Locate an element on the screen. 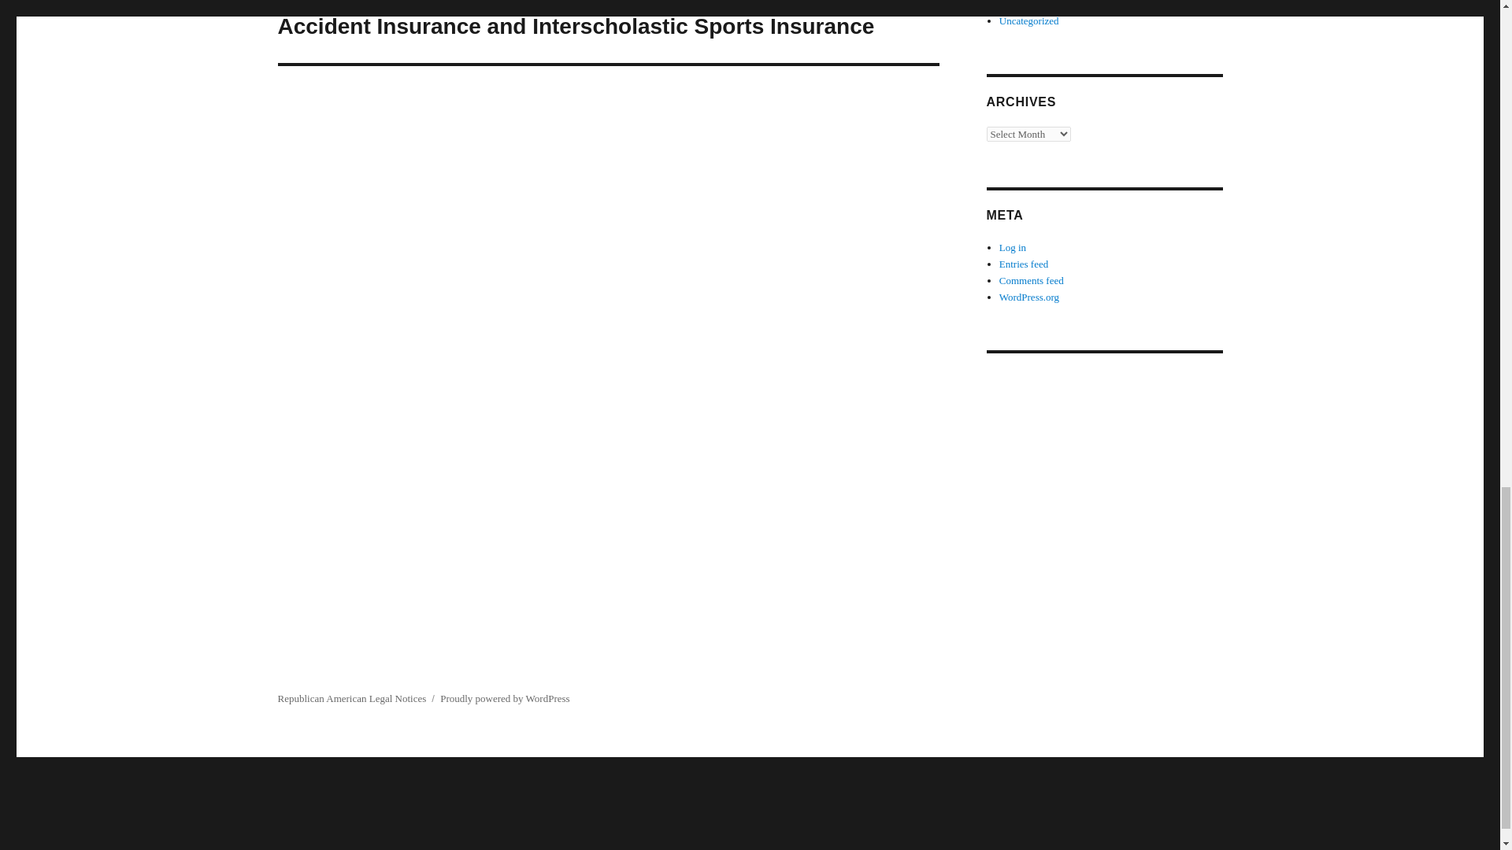 This screenshot has width=1512, height=850. Entries feed is located at coordinates (1024, 264).